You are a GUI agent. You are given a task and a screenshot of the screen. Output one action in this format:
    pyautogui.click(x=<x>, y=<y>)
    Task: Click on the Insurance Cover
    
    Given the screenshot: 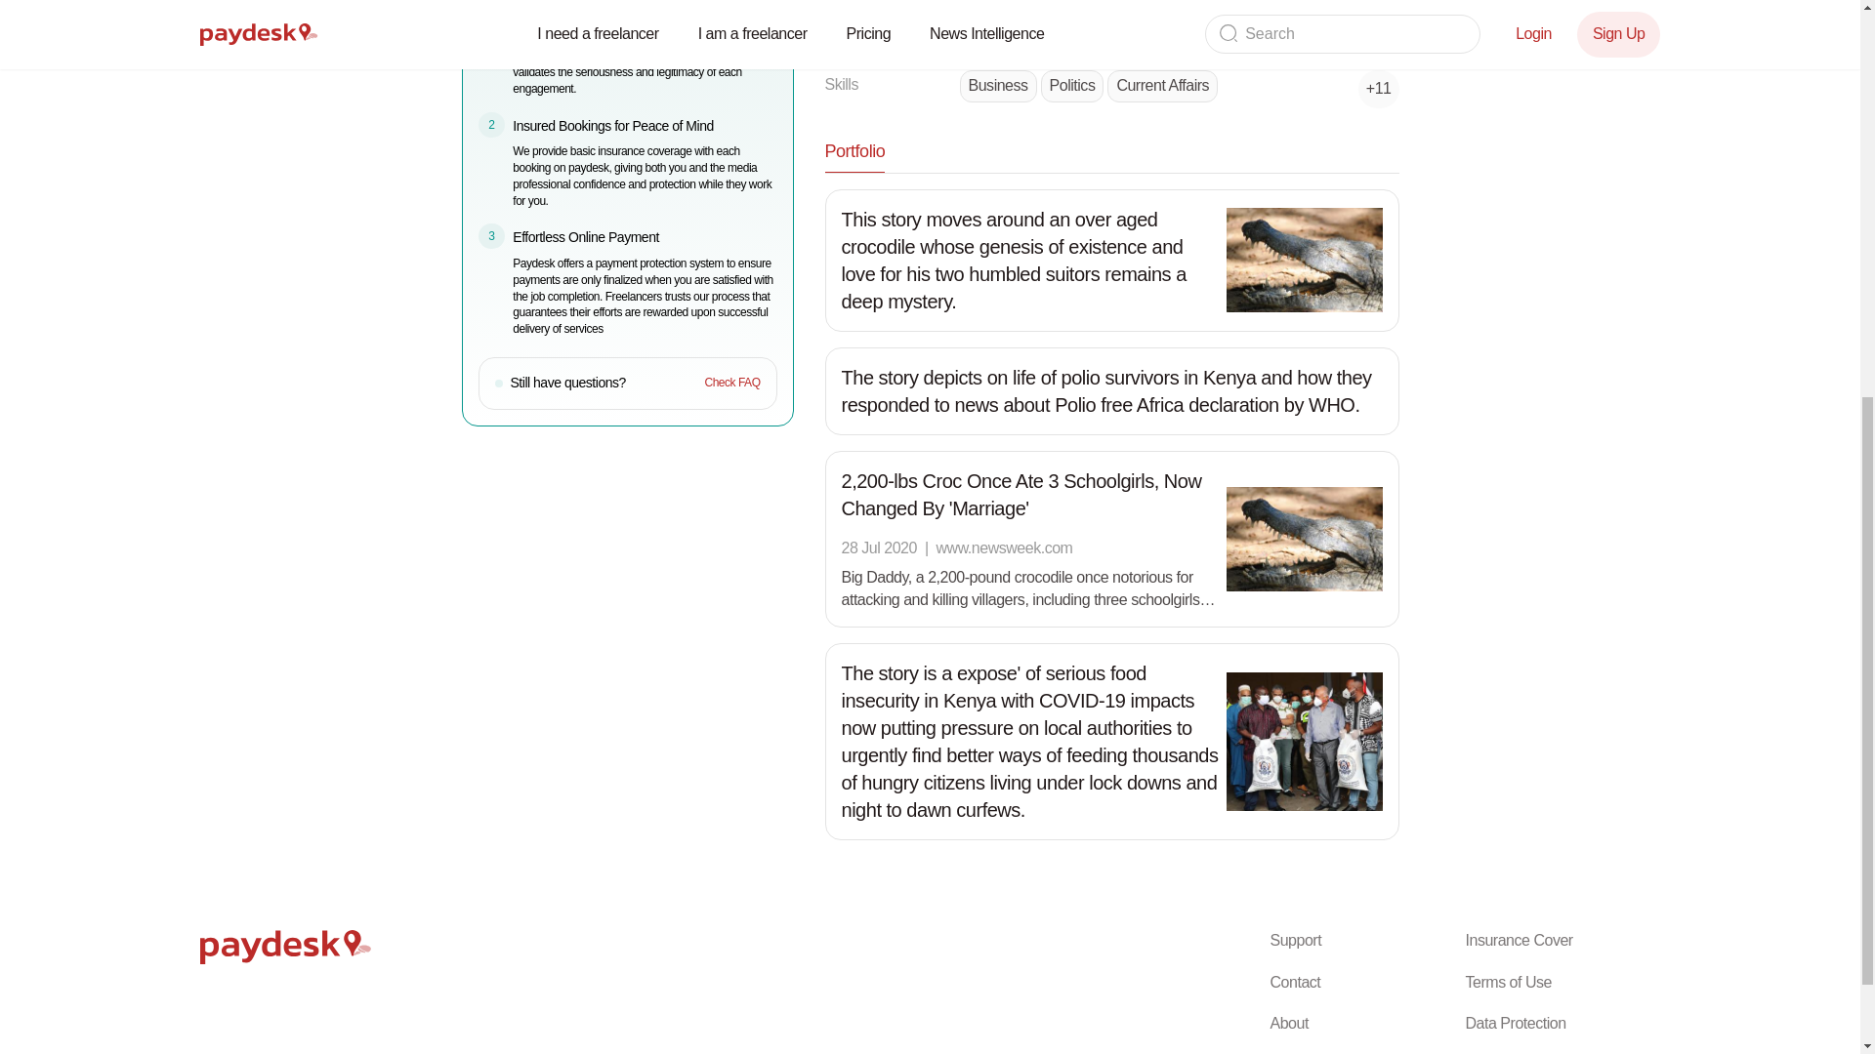 What is the action you would take?
    pyautogui.click(x=1562, y=941)
    